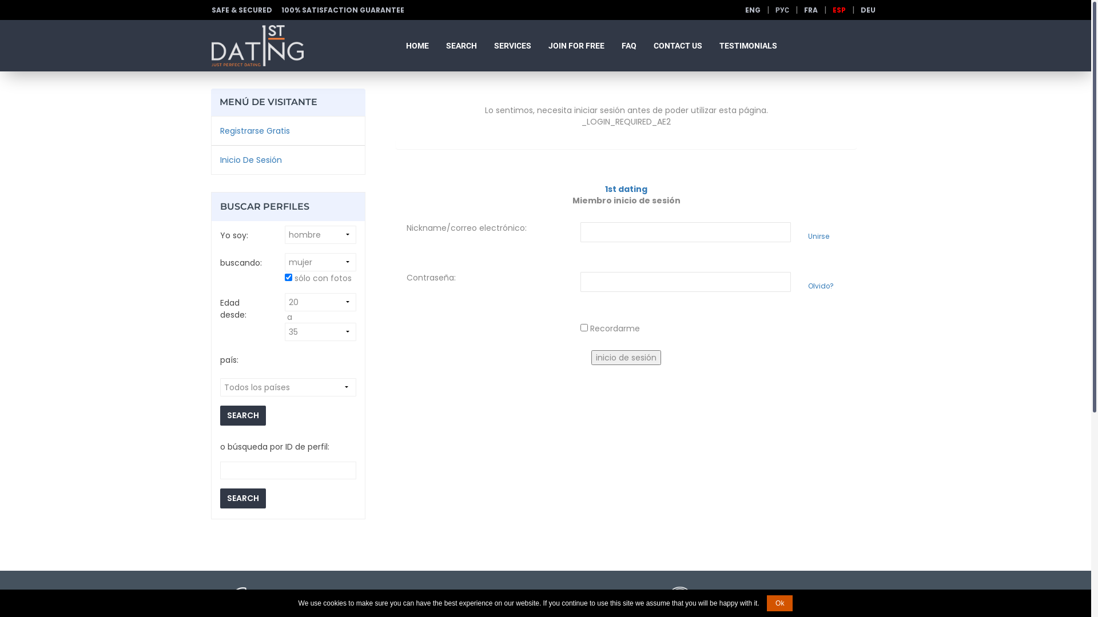 This screenshot has height=617, width=1098. What do you see at coordinates (678, 46) in the screenshot?
I see `CONTACT US` at bounding box center [678, 46].